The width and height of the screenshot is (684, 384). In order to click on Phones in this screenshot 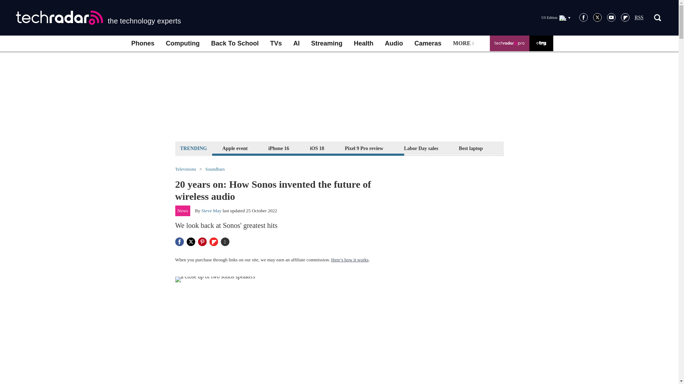, I will do `click(142, 43)`.